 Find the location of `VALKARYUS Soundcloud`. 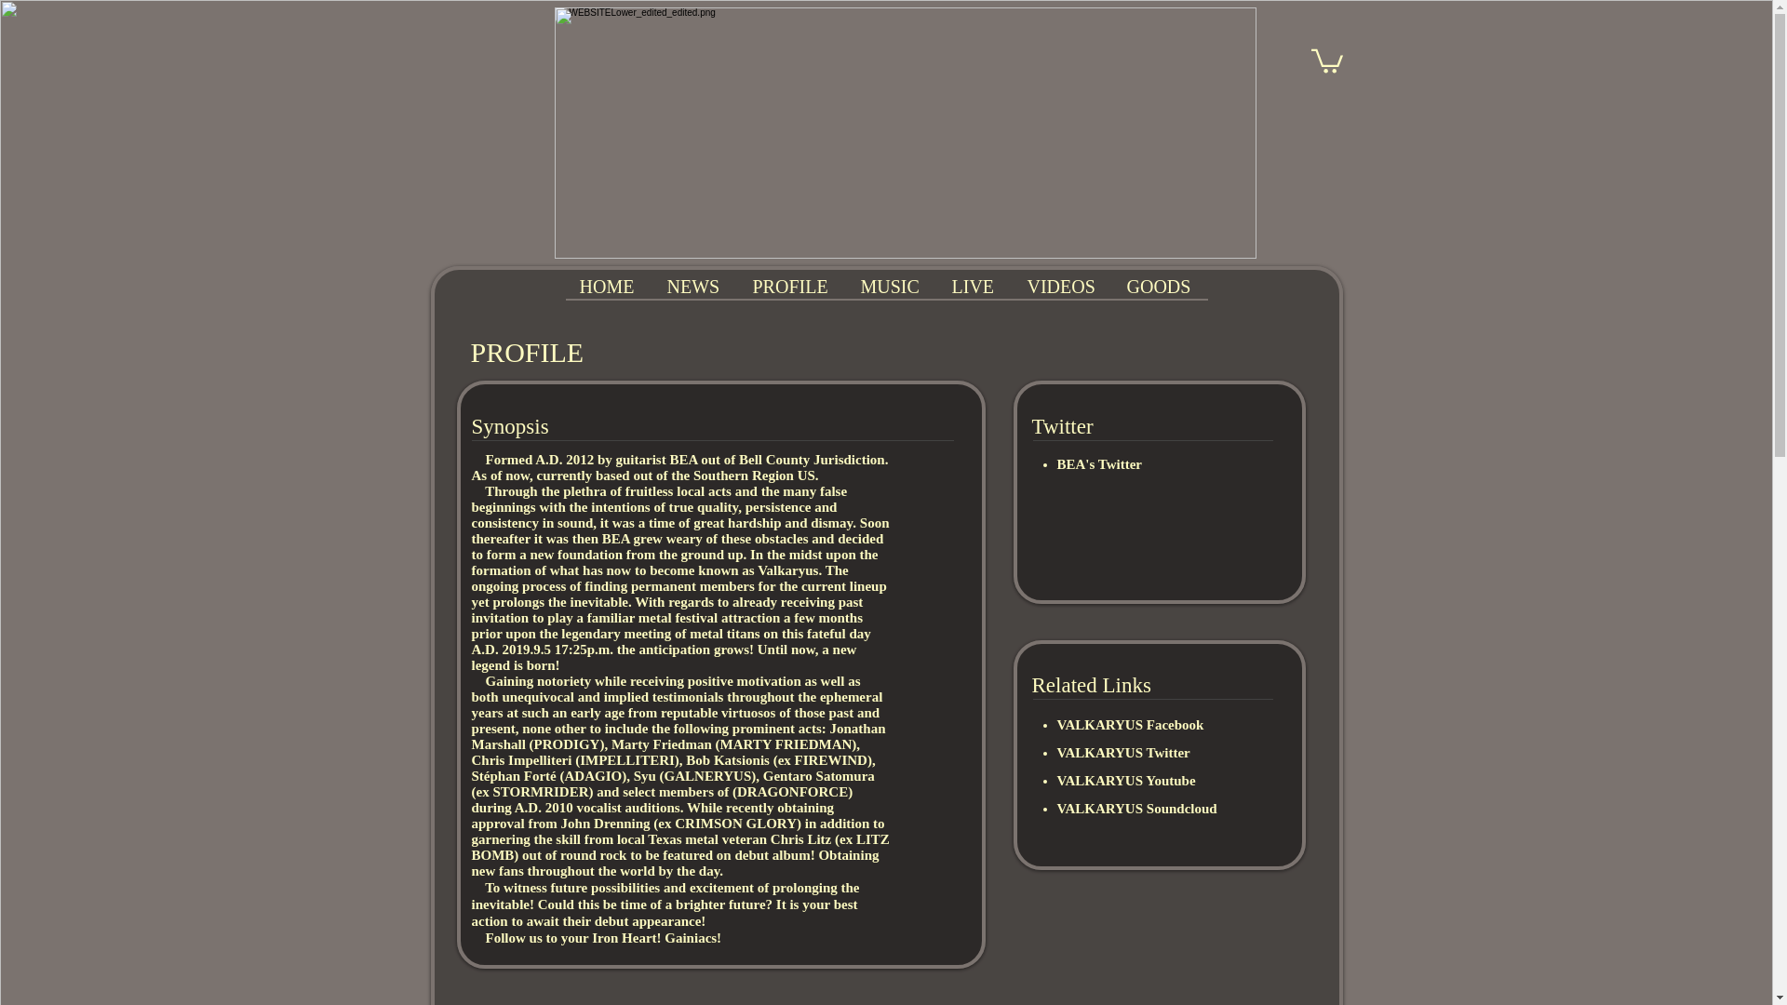

VALKARYUS Soundcloud is located at coordinates (1137, 808).